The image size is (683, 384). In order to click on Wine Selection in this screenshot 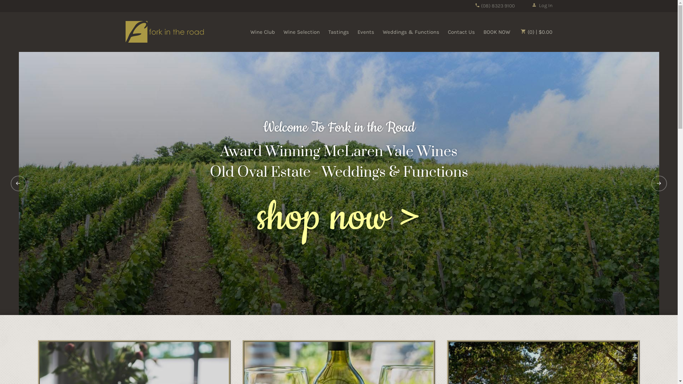, I will do `click(301, 32)`.